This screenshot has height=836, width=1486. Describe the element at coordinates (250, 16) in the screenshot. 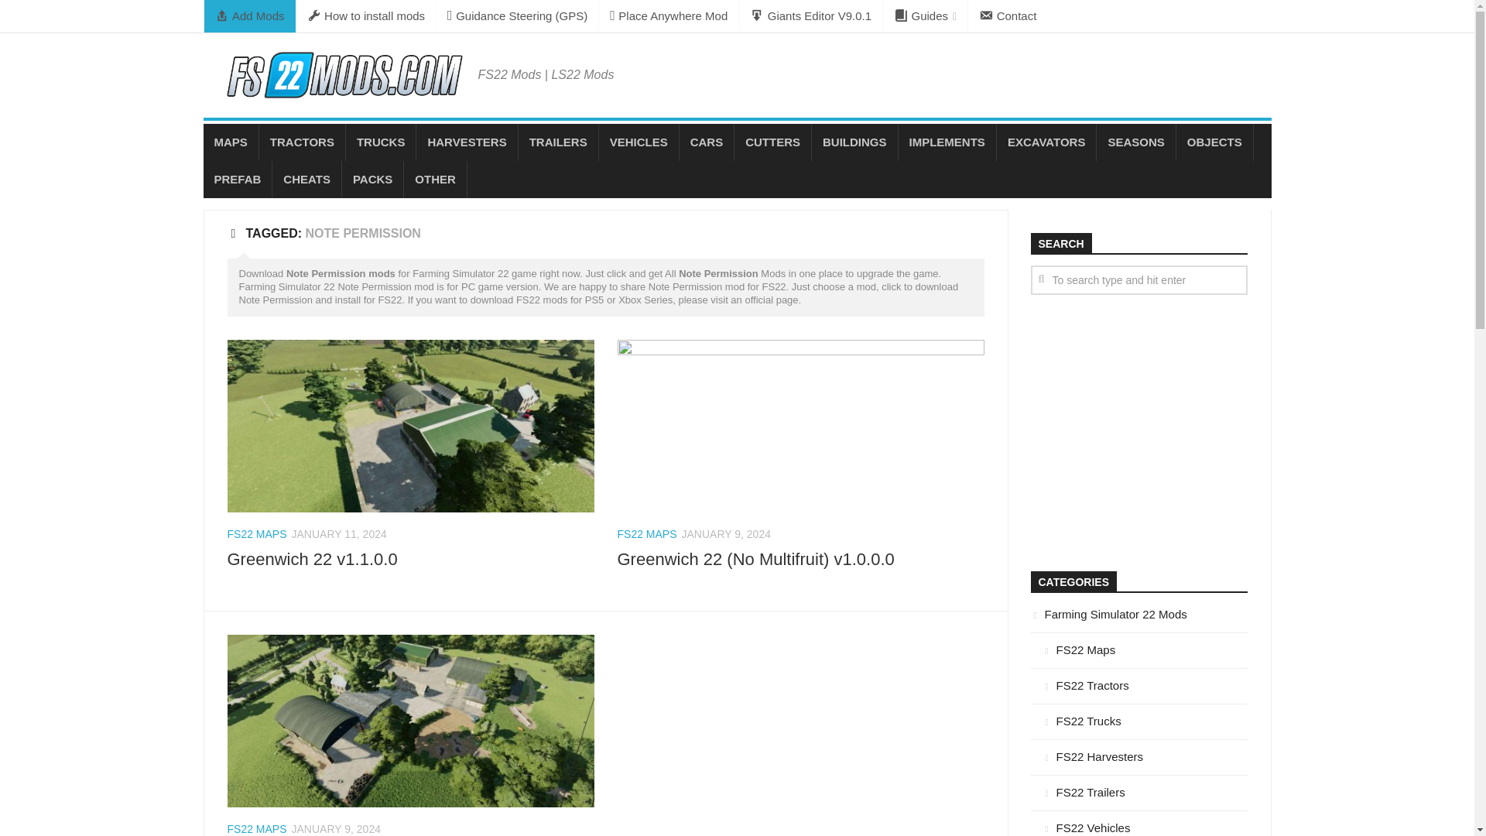

I see `Add Mods` at that location.